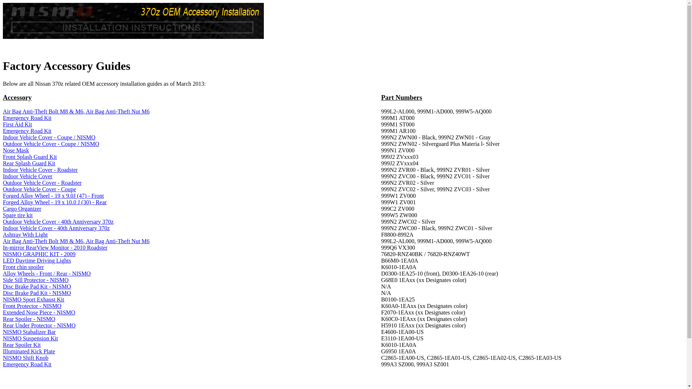 The image size is (692, 389). Describe the element at coordinates (51, 144) in the screenshot. I see `Outdoor Vehicle Cover - Coupe / NISMO` at that location.